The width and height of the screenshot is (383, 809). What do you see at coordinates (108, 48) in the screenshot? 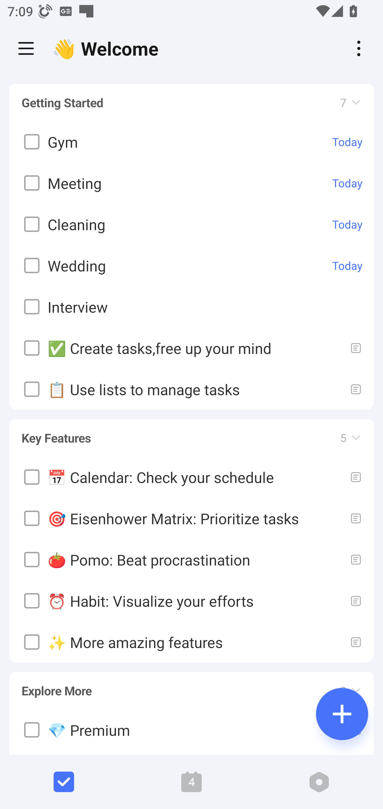
I see `👋 Welcome` at bounding box center [108, 48].